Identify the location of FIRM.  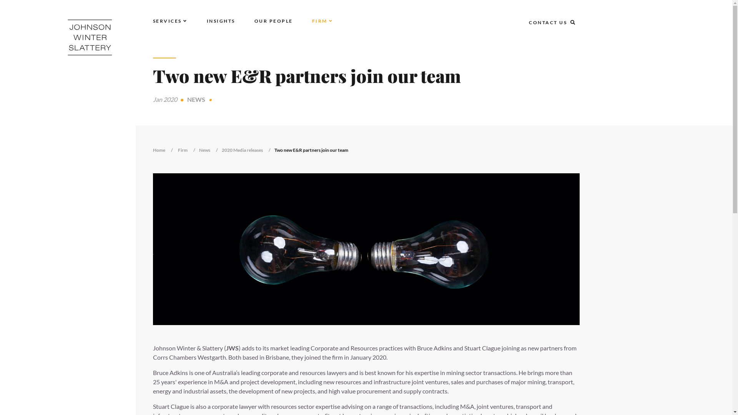
(323, 21).